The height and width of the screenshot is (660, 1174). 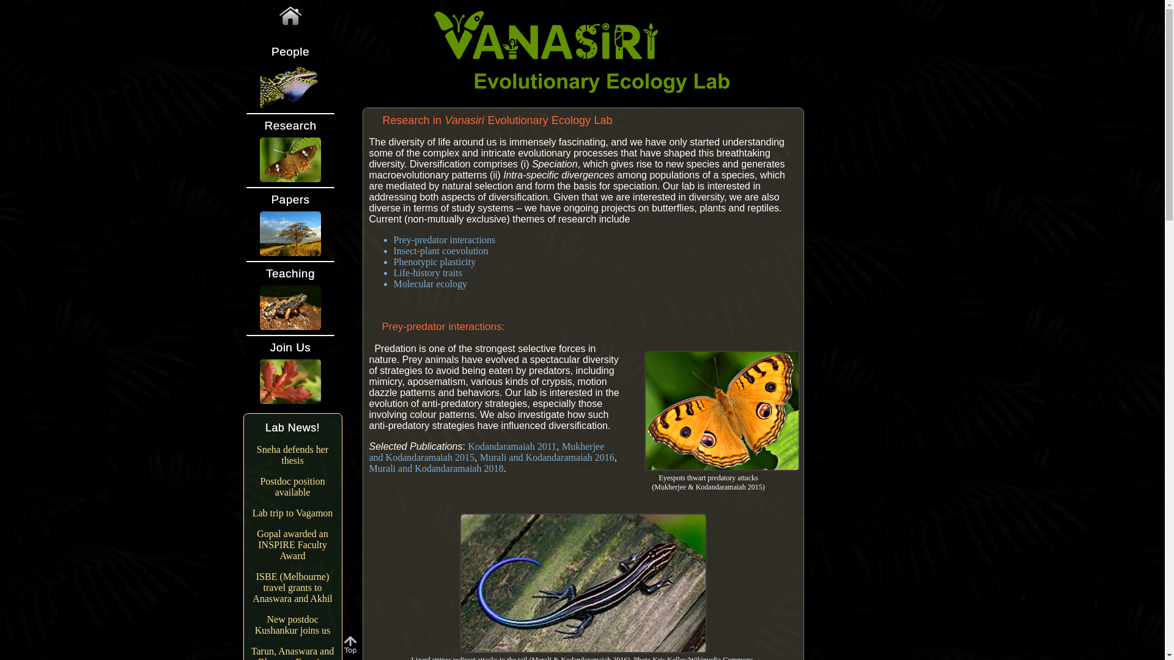 I want to click on Mukherjee and Kodandaramaiah 2015, so click(x=487, y=452).